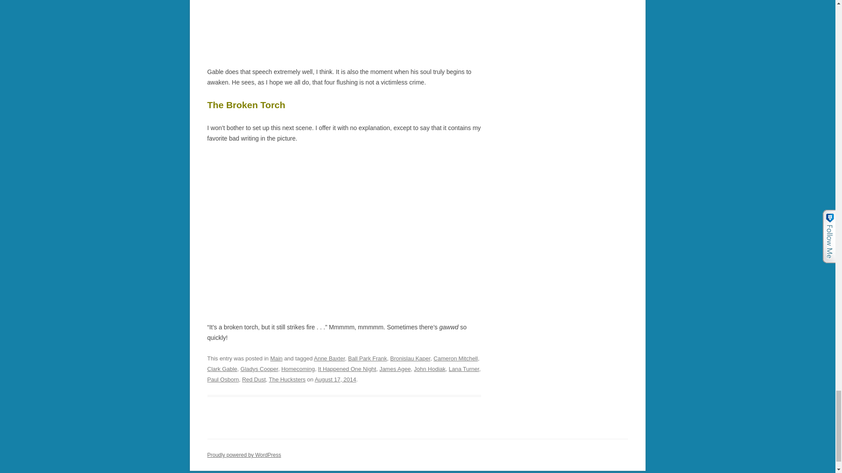 The width and height of the screenshot is (842, 473). What do you see at coordinates (259, 369) in the screenshot?
I see `Gladys Cooper` at bounding box center [259, 369].